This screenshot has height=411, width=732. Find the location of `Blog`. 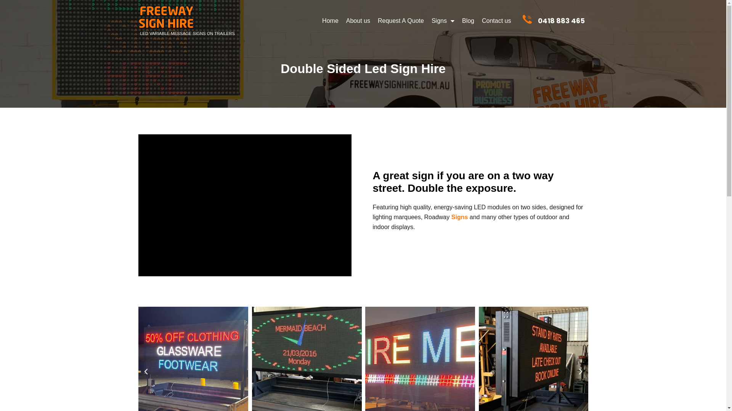

Blog is located at coordinates (468, 21).